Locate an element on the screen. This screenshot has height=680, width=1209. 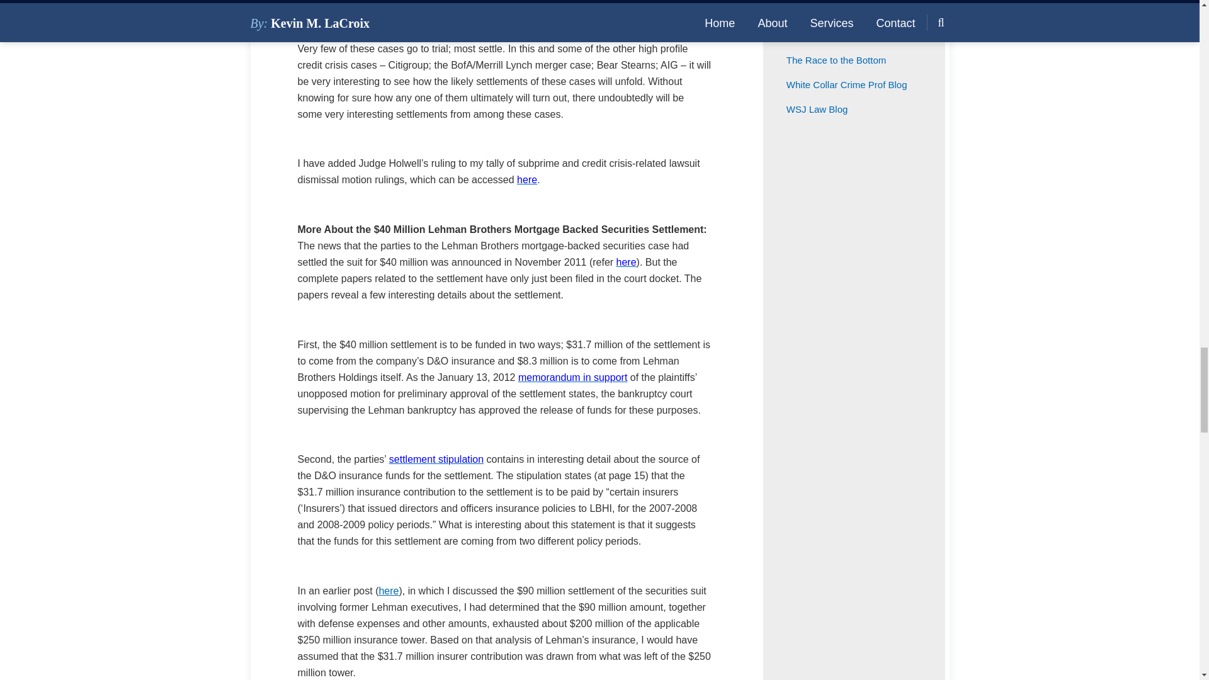
memorandum in support is located at coordinates (573, 377).